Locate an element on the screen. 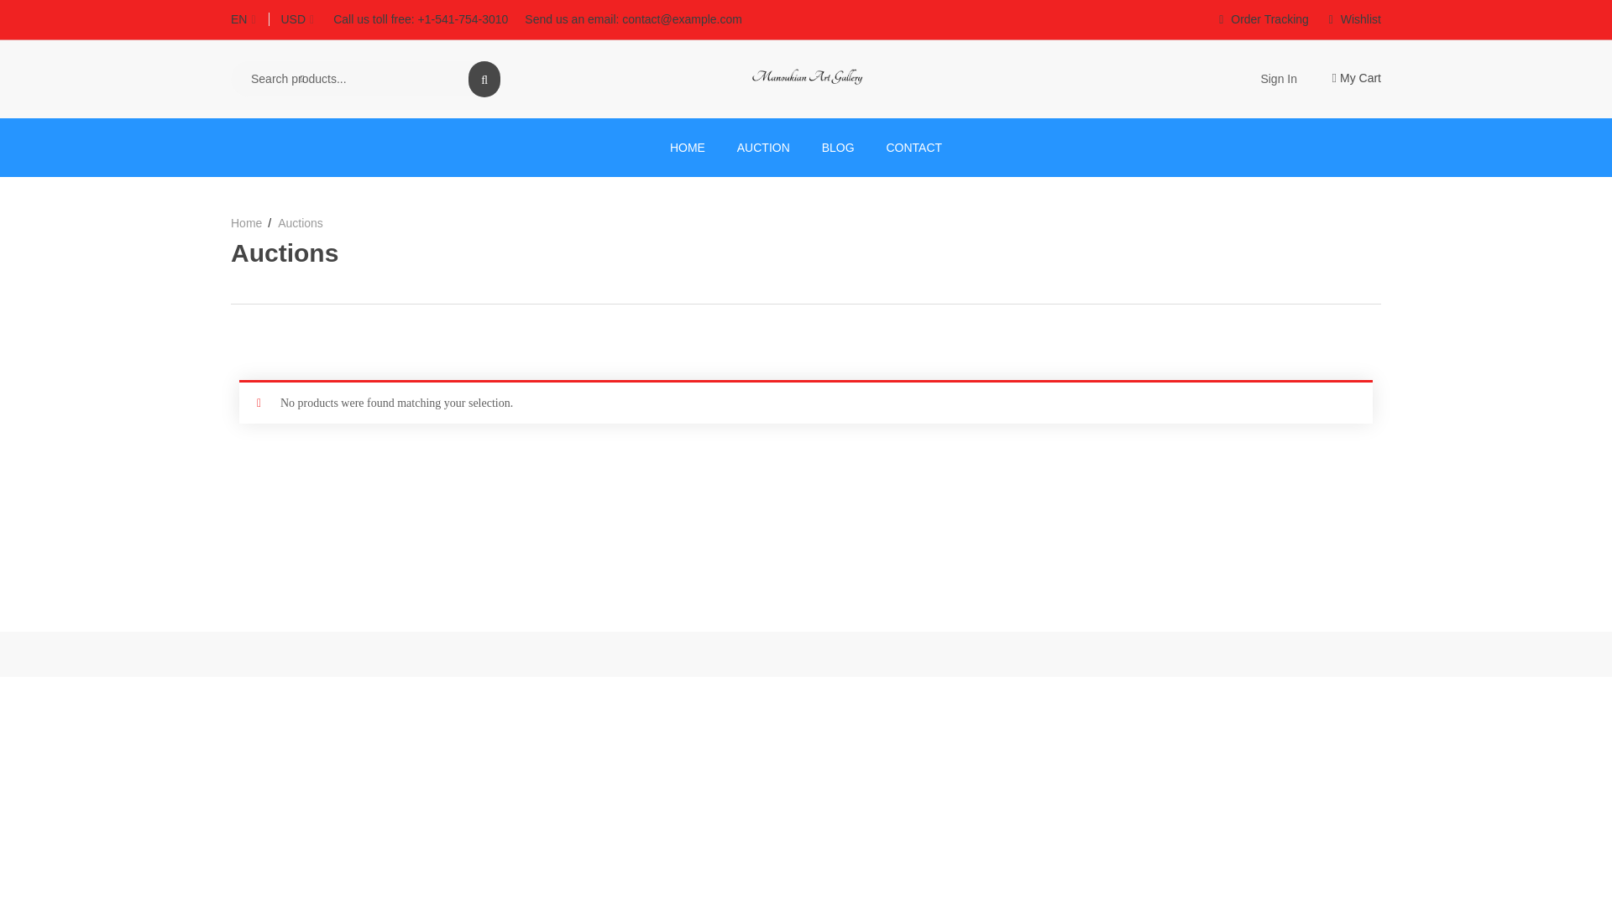 The height and width of the screenshot is (906, 1612). CONTACT is located at coordinates (913, 147).